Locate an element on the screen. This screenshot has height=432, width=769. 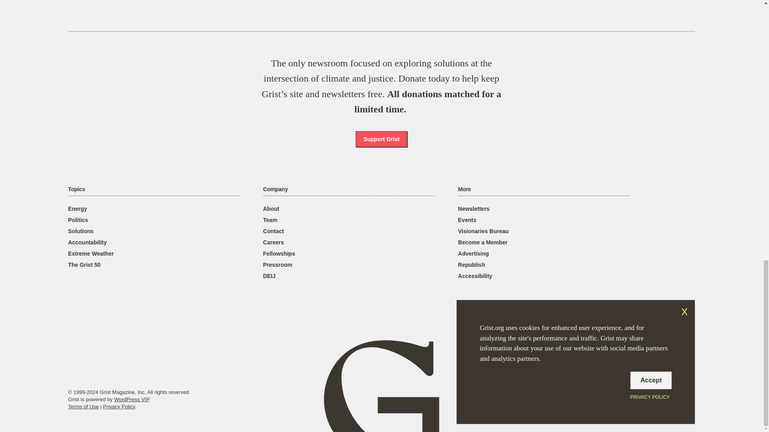
Company is located at coordinates (275, 189).